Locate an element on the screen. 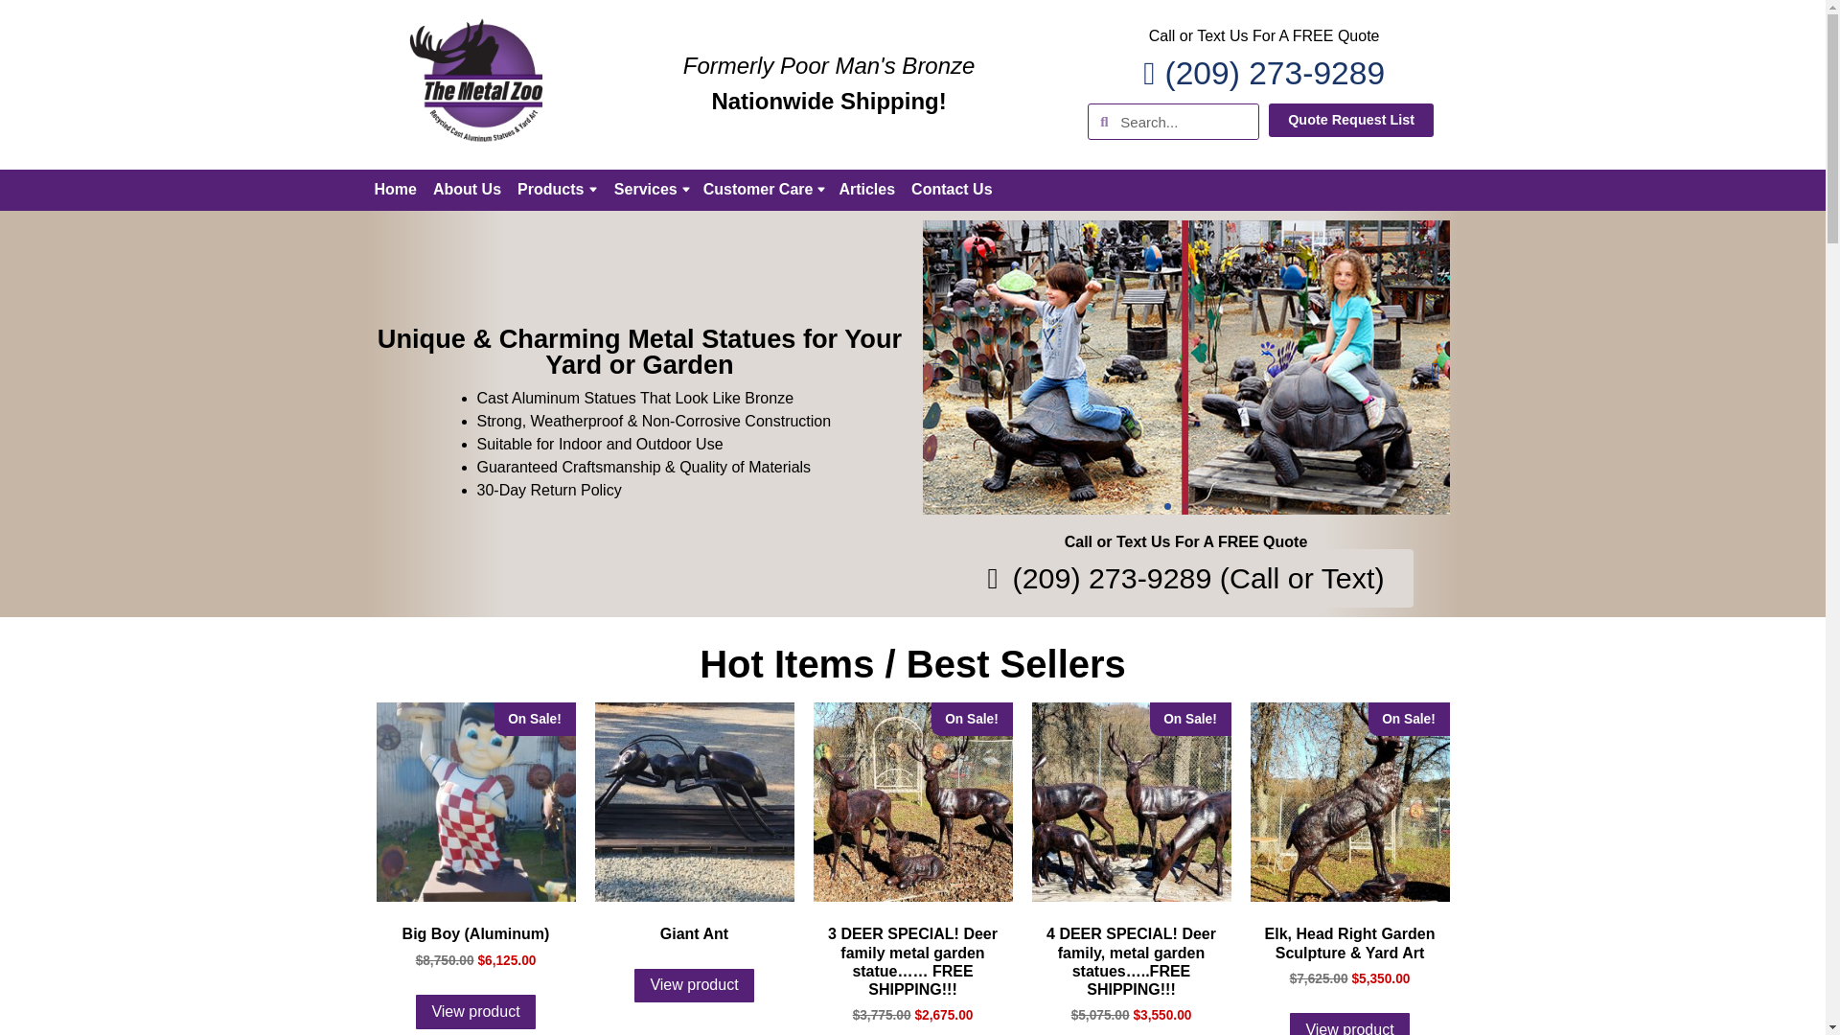 The width and height of the screenshot is (1840, 1035). Quote Request List is located at coordinates (1351, 119).